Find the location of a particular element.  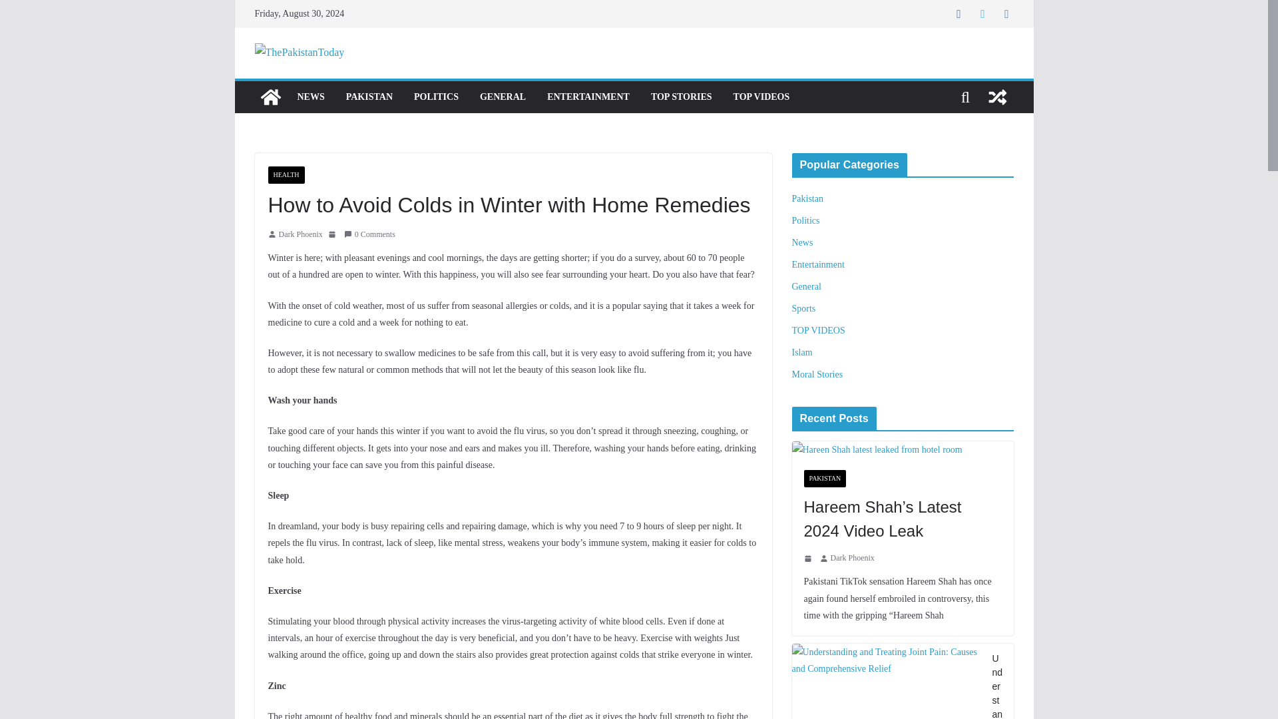

POLITICS is located at coordinates (437, 97).